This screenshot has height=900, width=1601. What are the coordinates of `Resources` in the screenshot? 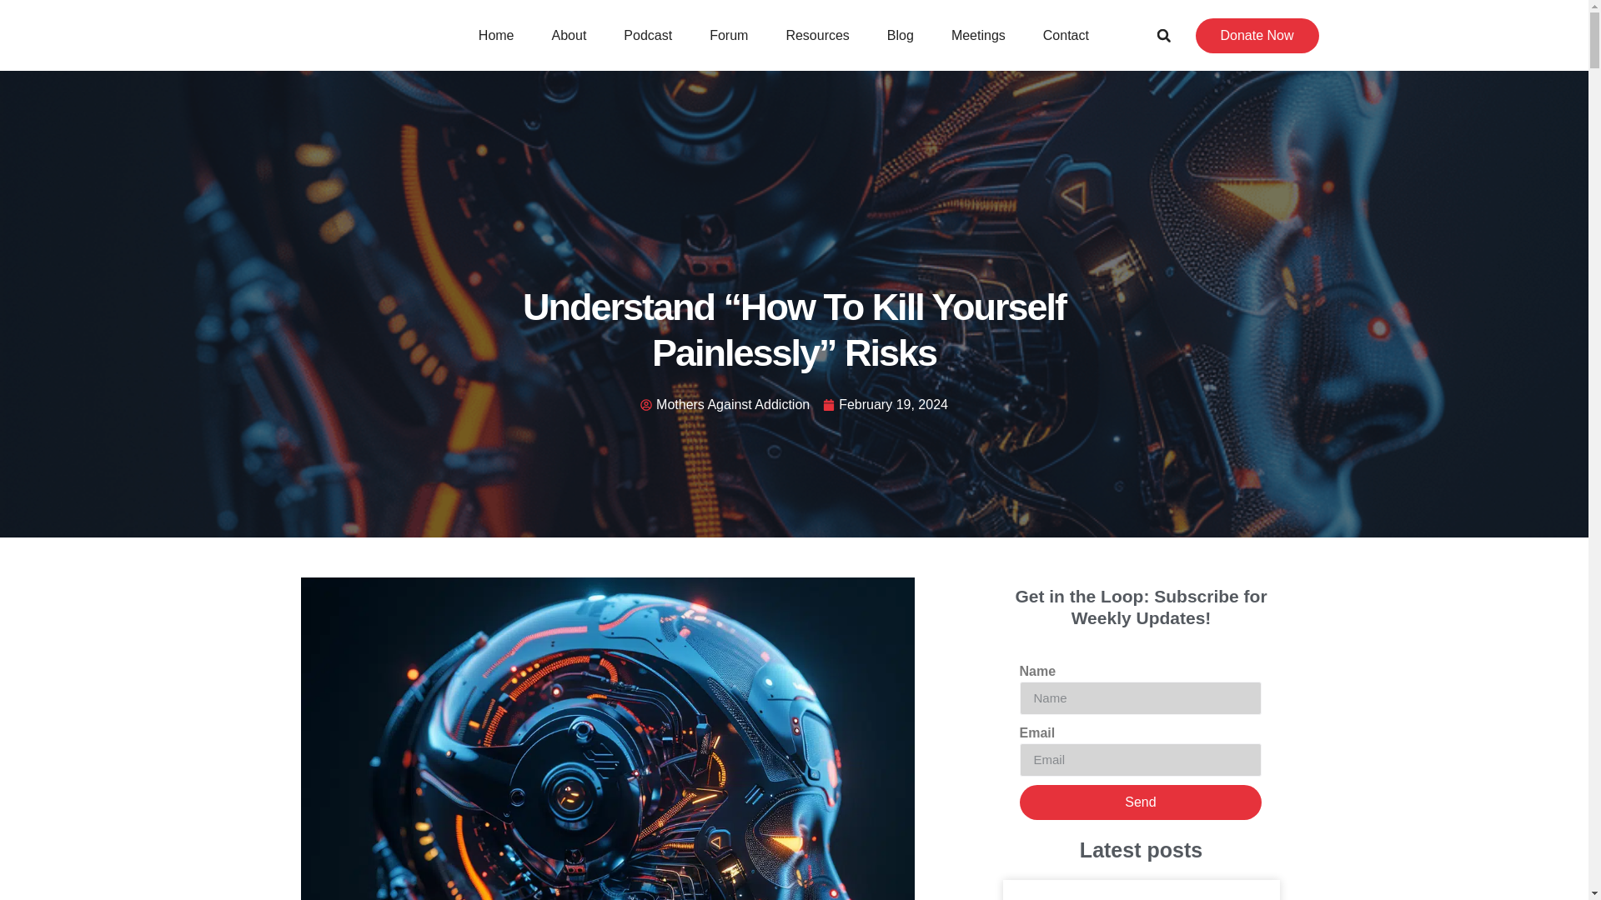 It's located at (817, 35).